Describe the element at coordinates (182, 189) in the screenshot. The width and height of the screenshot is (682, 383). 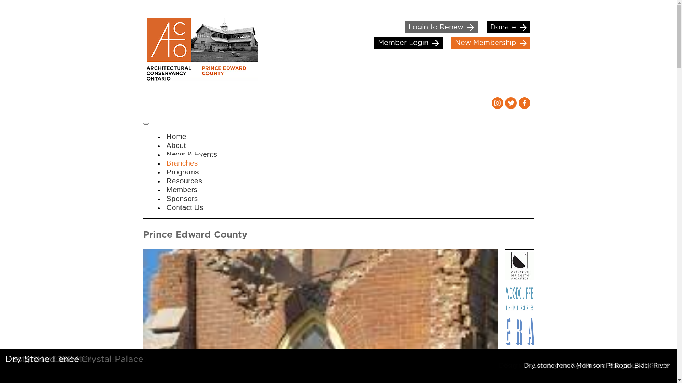
I see `Members` at that location.